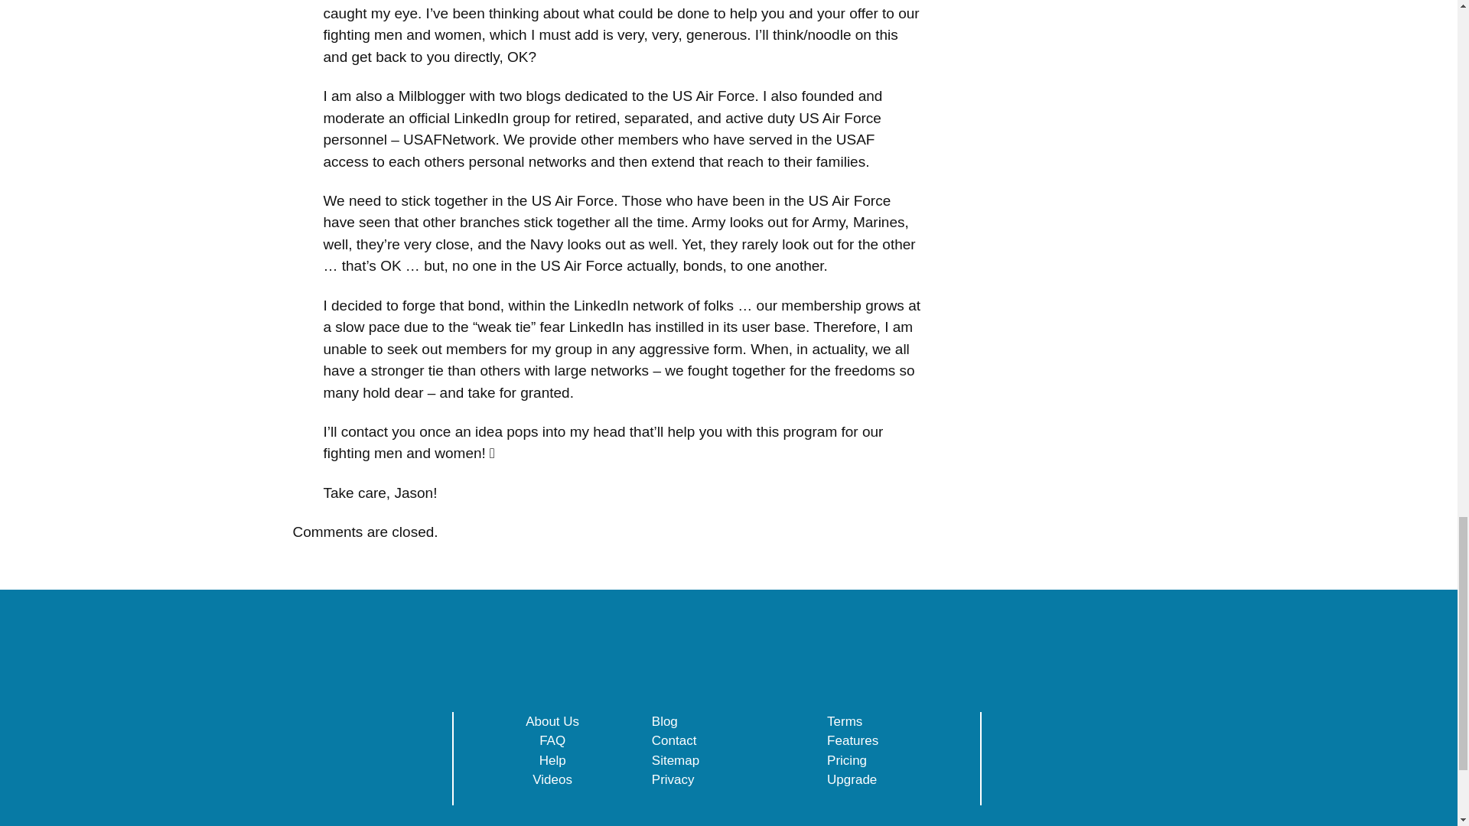  What do you see at coordinates (552, 779) in the screenshot?
I see `Videos` at bounding box center [552, 779].